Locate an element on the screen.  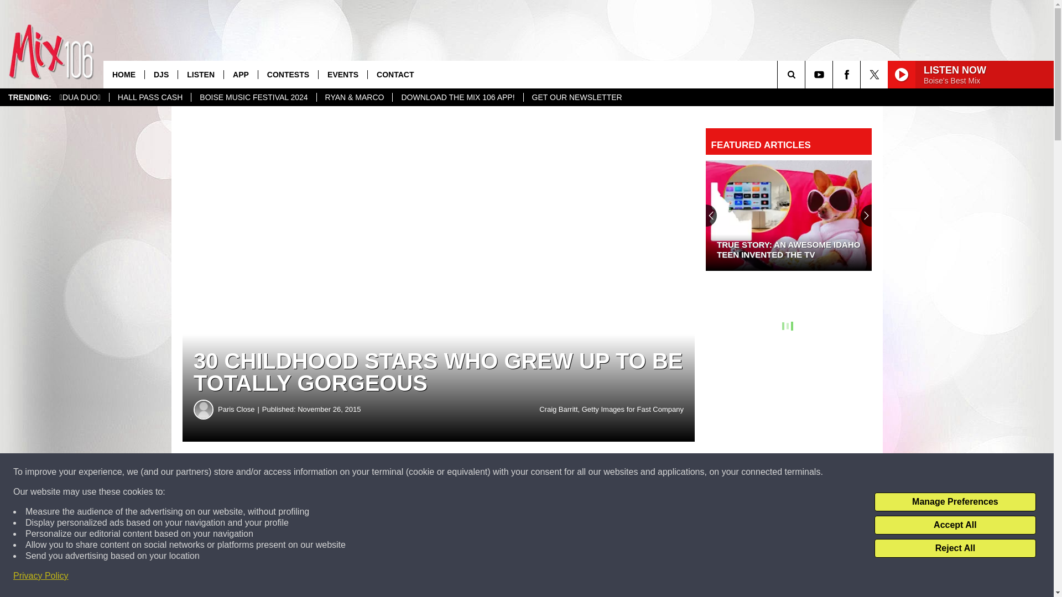
GET OUR NEWSLETTER is located at coordinates (577, 97).